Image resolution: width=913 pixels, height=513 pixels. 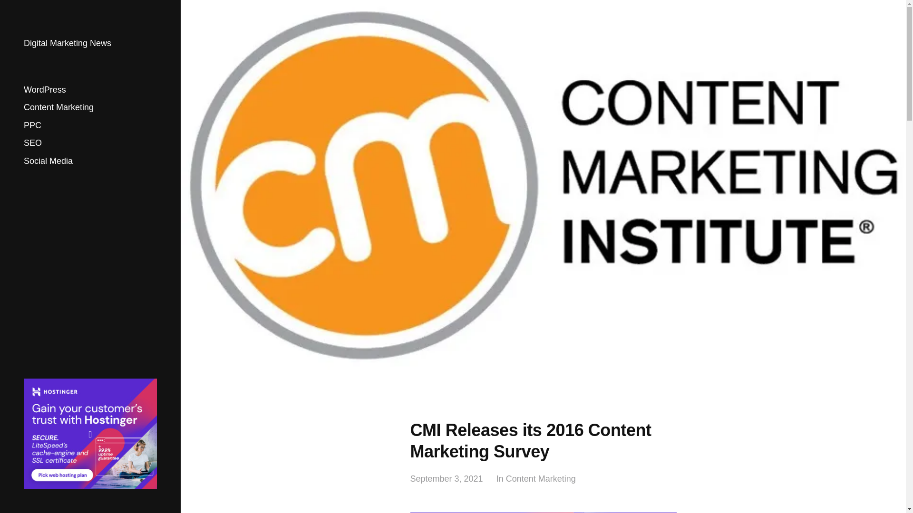 I want to click on Content Marketing, so click(x=541, y=479).